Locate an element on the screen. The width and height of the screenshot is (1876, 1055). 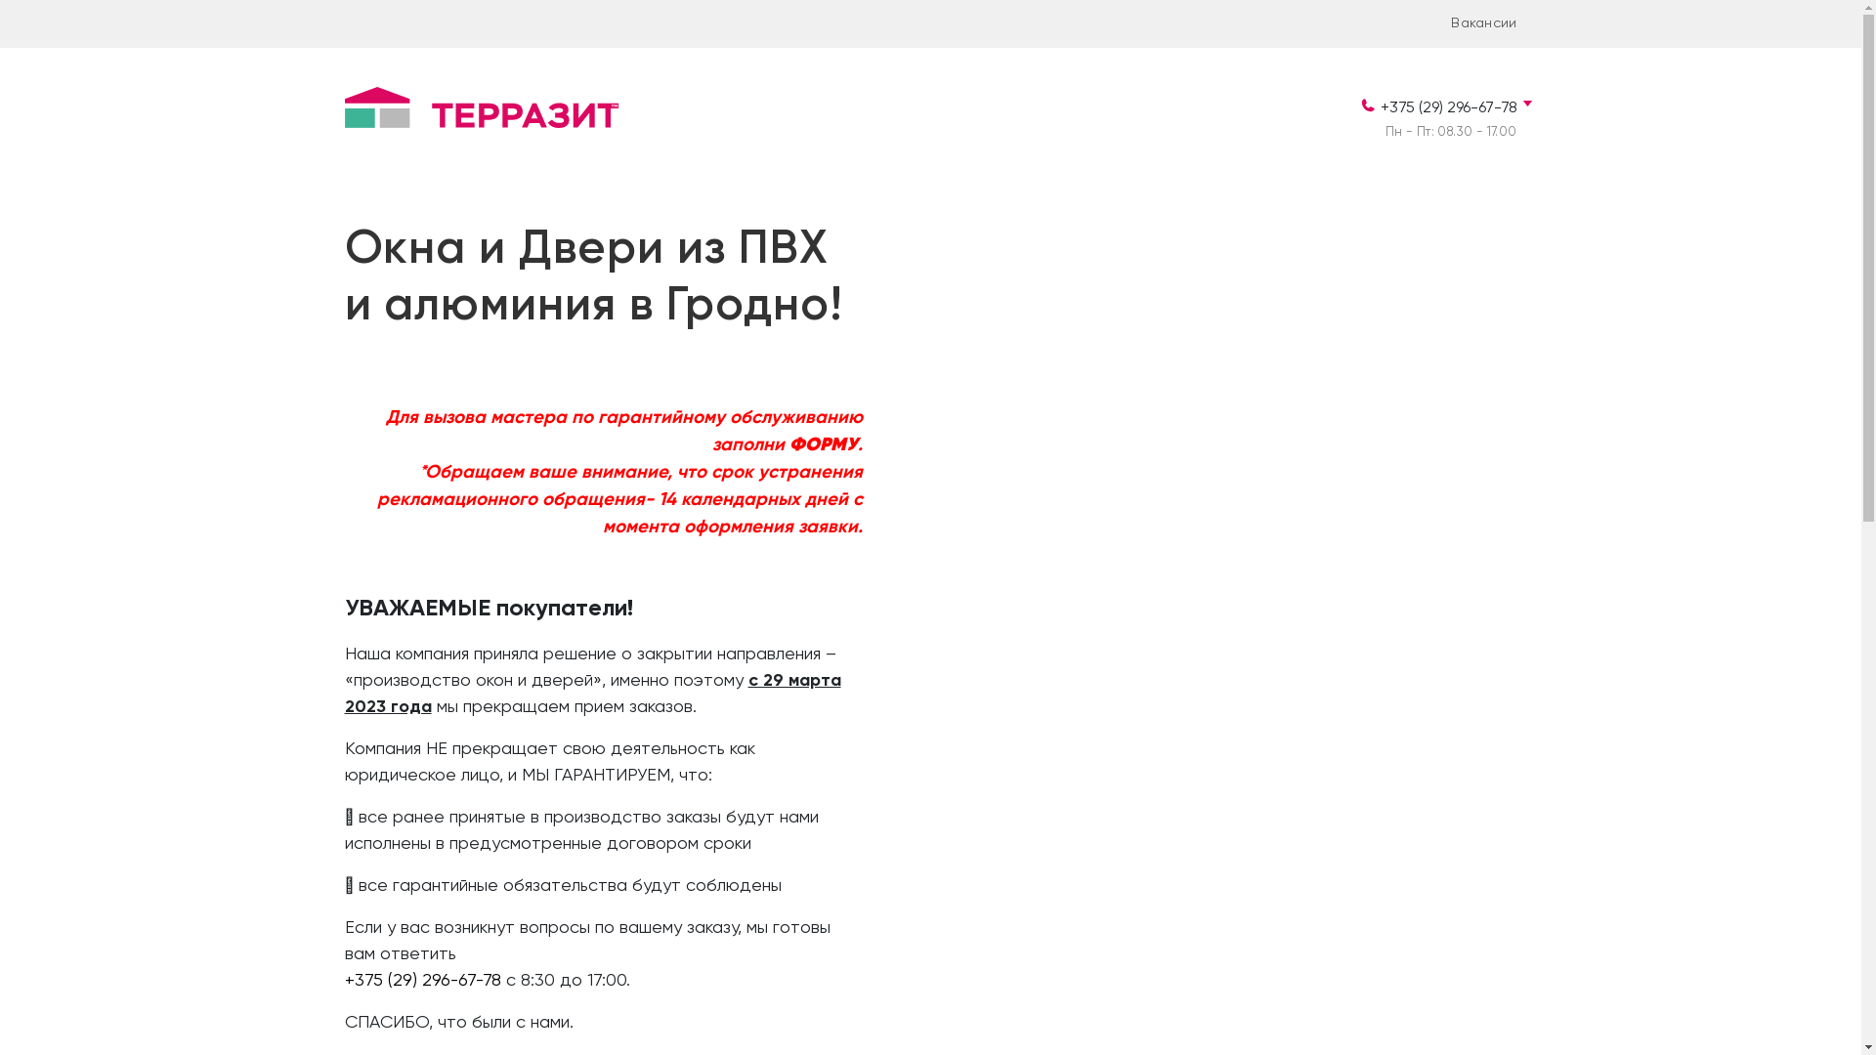
+375 (29) 296-67-78 is located at coordinates (422, 981).